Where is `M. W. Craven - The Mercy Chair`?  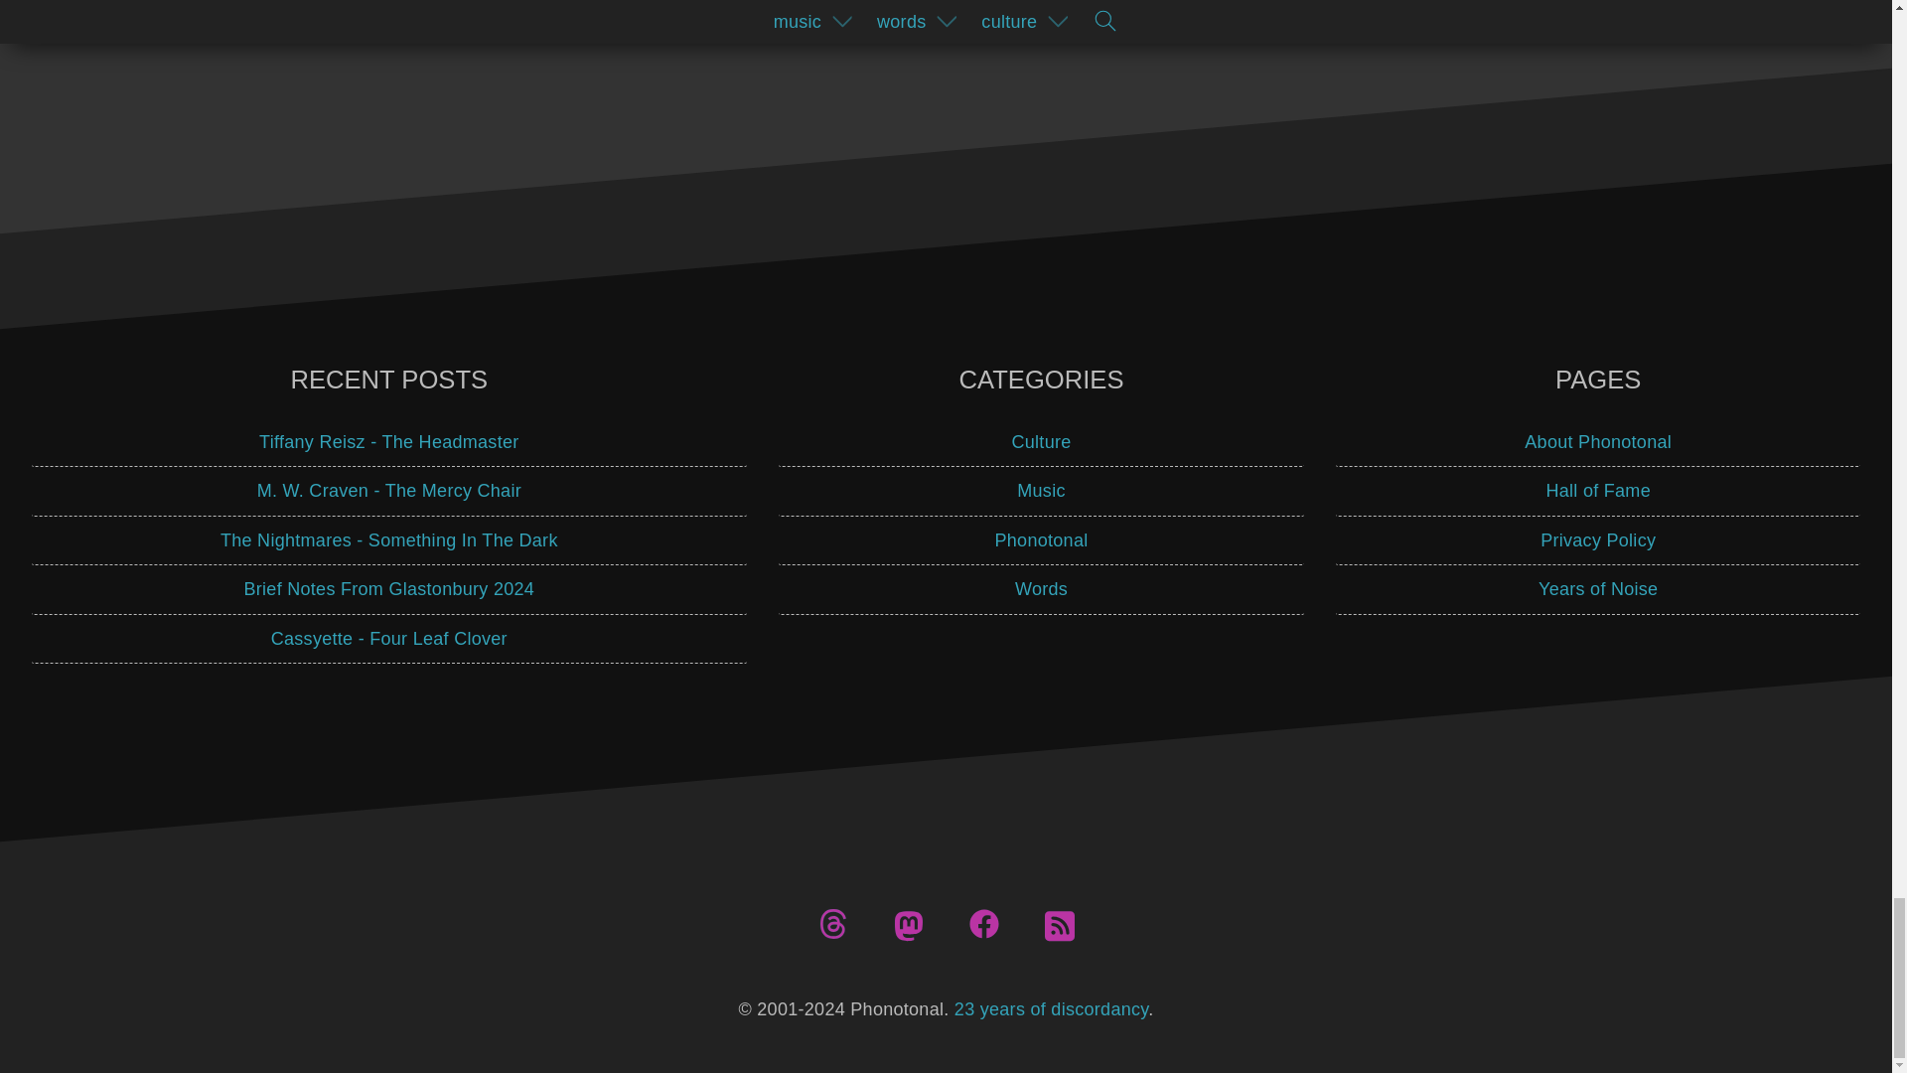
M. W. Craven - The Mercy Chair is located at coordinates (389, 491).